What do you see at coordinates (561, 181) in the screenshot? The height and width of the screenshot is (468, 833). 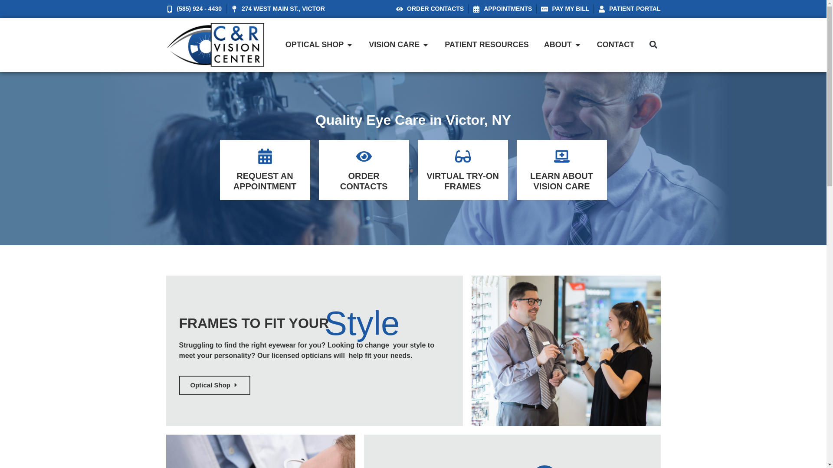 I see `LEARN ABOUT VISION CARE` at bounding box center [561, 181].